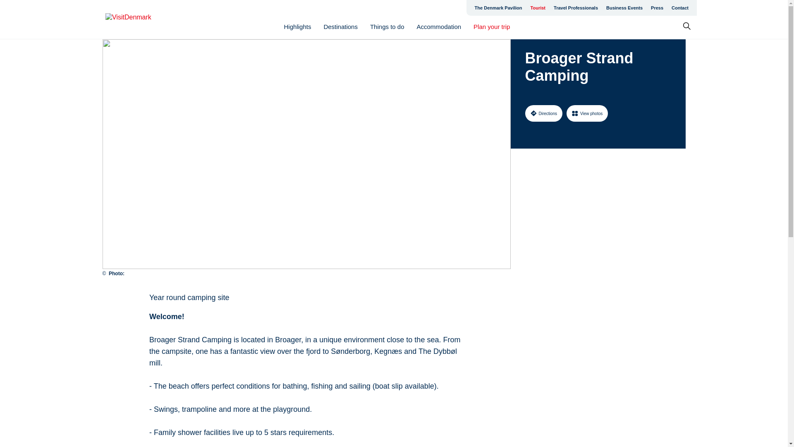  What do you see at coordinates (387, 26) in the screenshot?
I see `Things to do` at bounding box center [387, 26].